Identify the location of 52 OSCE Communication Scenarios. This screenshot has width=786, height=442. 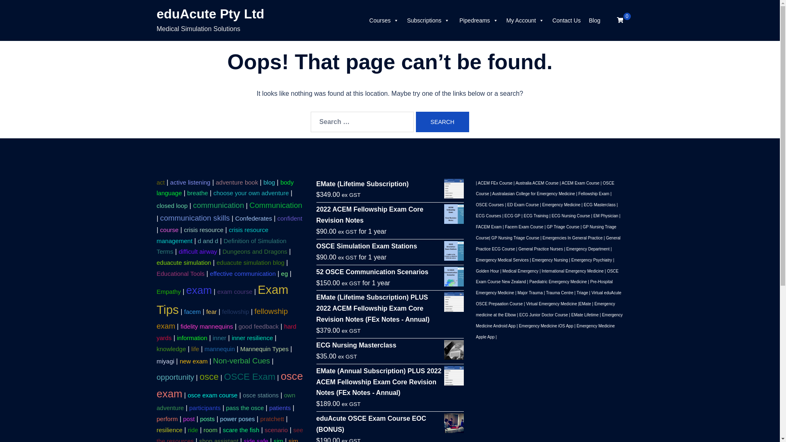
(390, 273).